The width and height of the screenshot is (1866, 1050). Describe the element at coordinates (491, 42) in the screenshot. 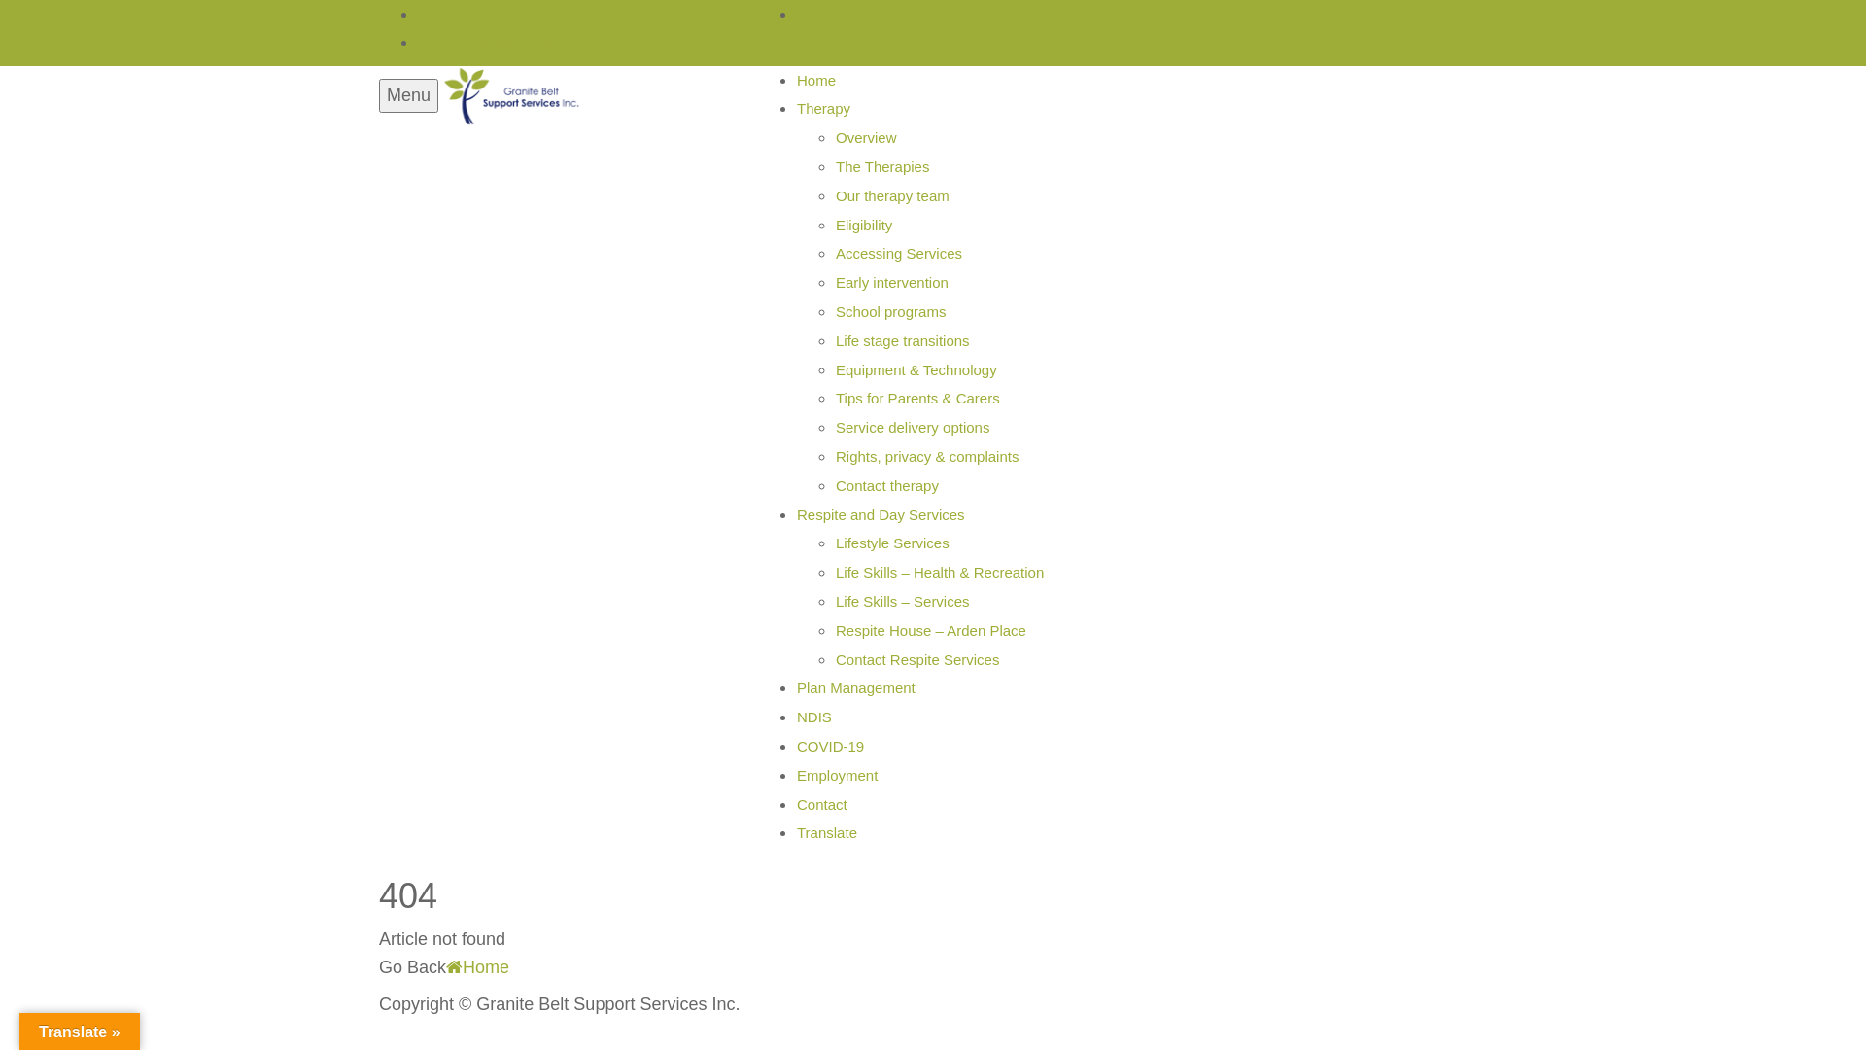

I see `hello@gbss.org.au` at that location.